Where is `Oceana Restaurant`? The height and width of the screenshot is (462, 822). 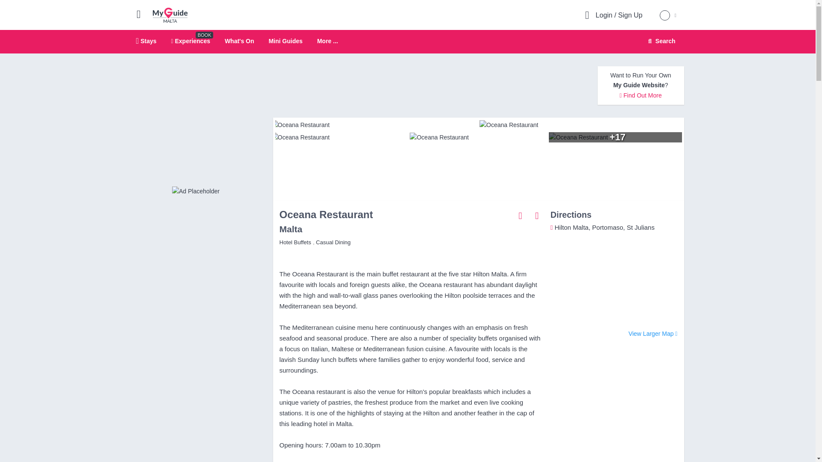 Oceana Restaurant is located at coordinates (521, 215).